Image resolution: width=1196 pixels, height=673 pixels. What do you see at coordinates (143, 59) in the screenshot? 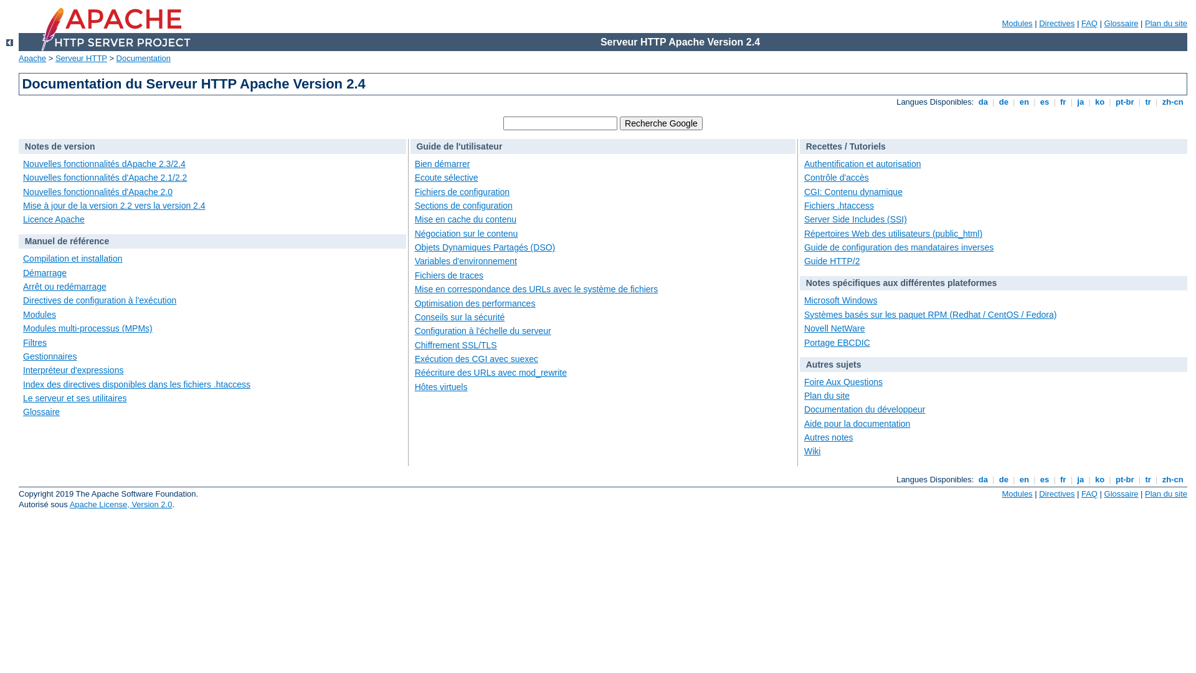
I see `Documentation` at bounding box center [143, 59].